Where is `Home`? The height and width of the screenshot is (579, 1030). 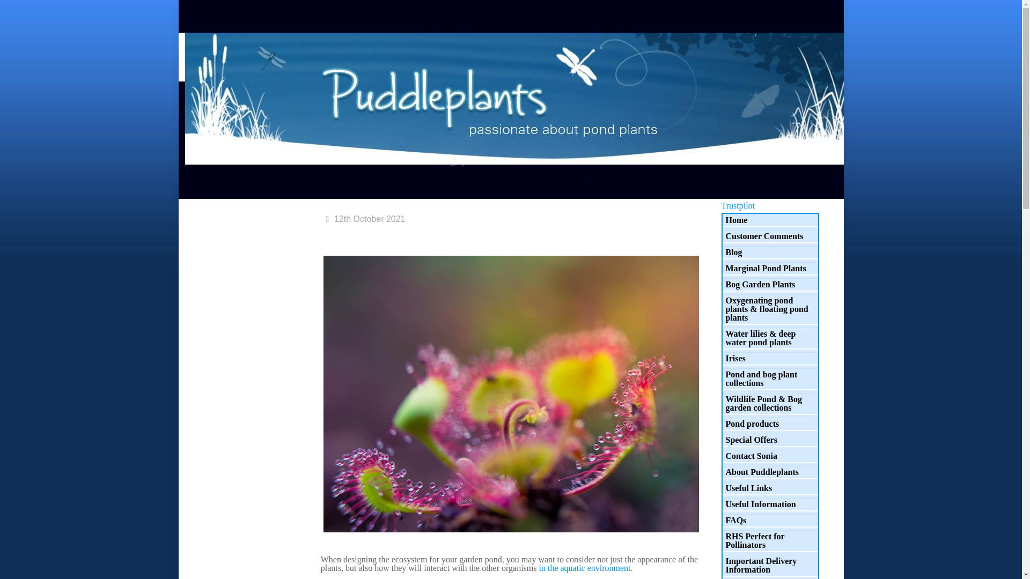
Home is located at coordinates (369, 178).